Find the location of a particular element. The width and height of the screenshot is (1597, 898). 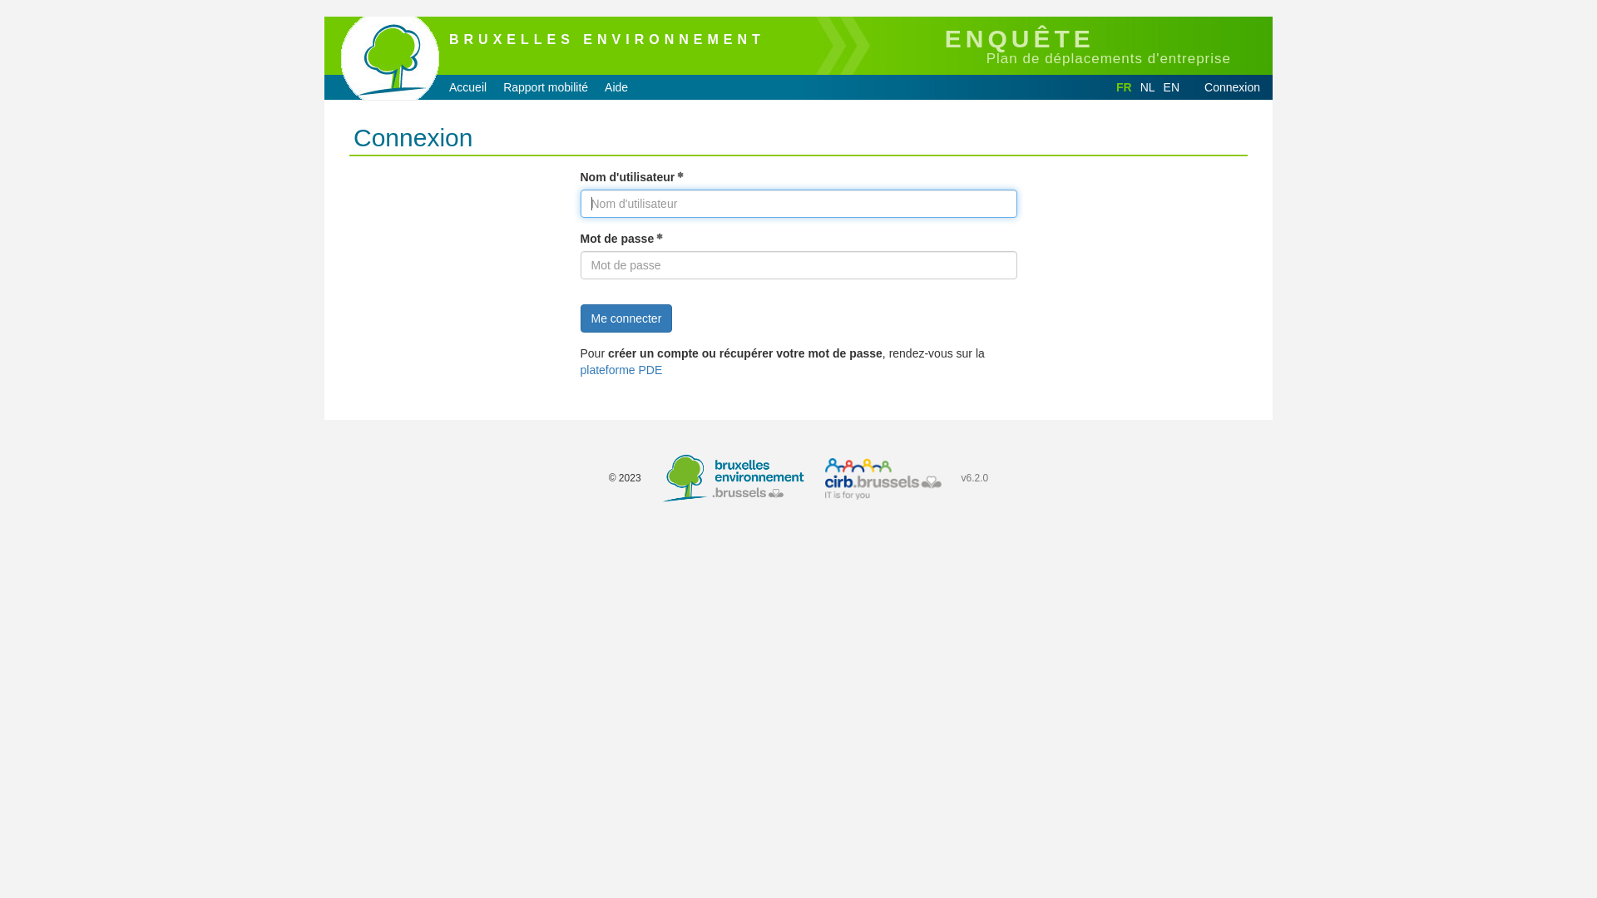

Accueil is located at coordinates (467, 87).